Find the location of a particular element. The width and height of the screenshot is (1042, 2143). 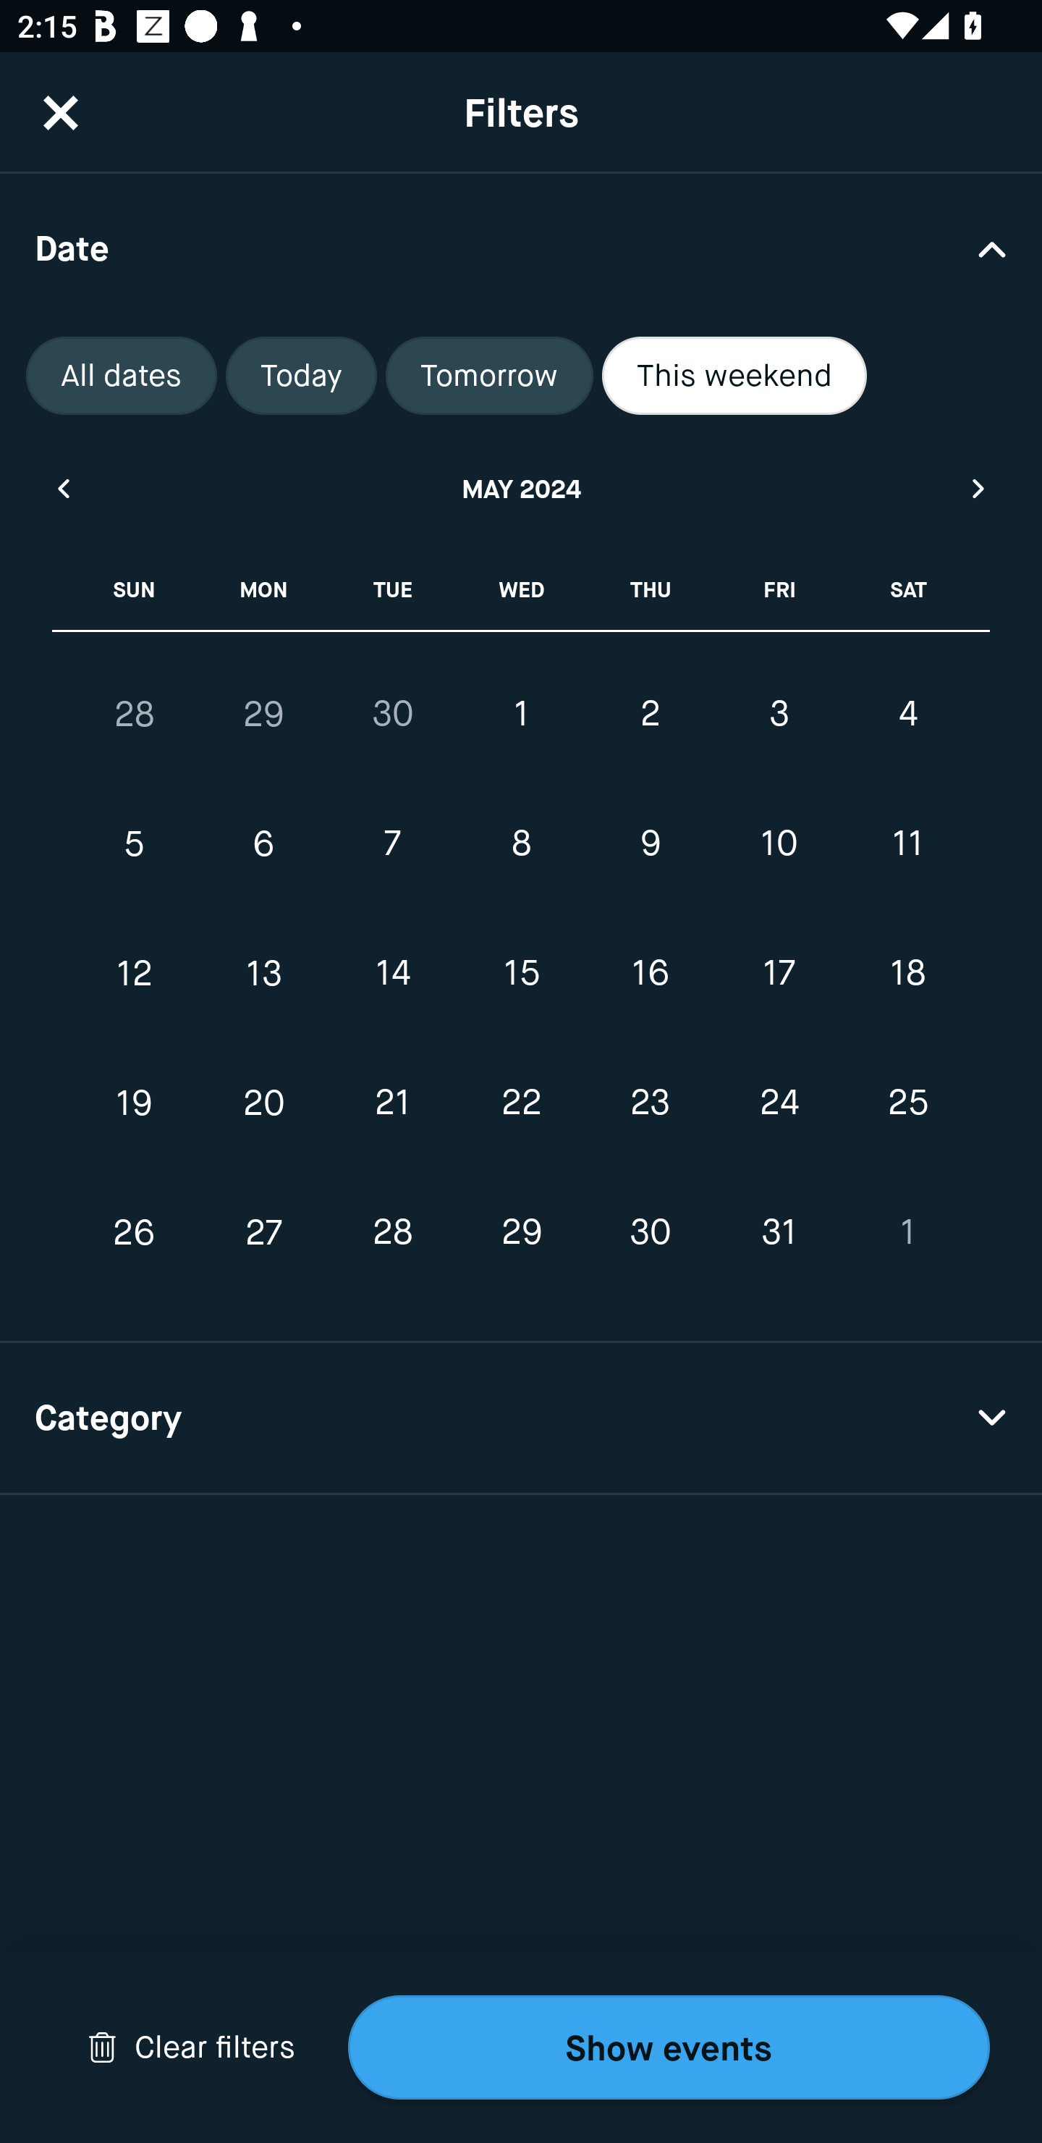

28 is located at coordinates (392, 1232).